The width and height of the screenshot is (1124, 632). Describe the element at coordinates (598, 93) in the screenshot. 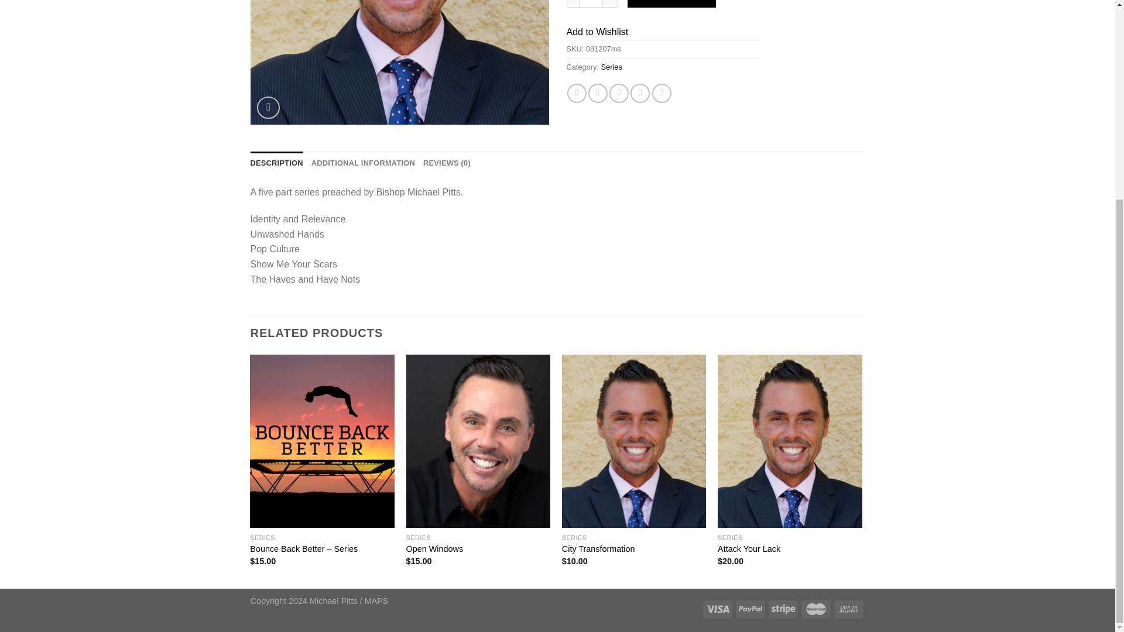

I see `Share on Twitter` at that location.